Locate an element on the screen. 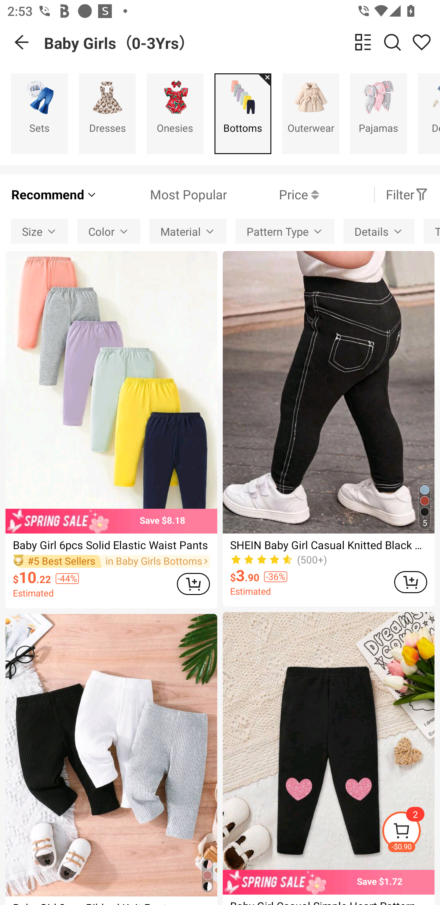 The image size is (440, 905). Search is located at coordinates (392, 42).